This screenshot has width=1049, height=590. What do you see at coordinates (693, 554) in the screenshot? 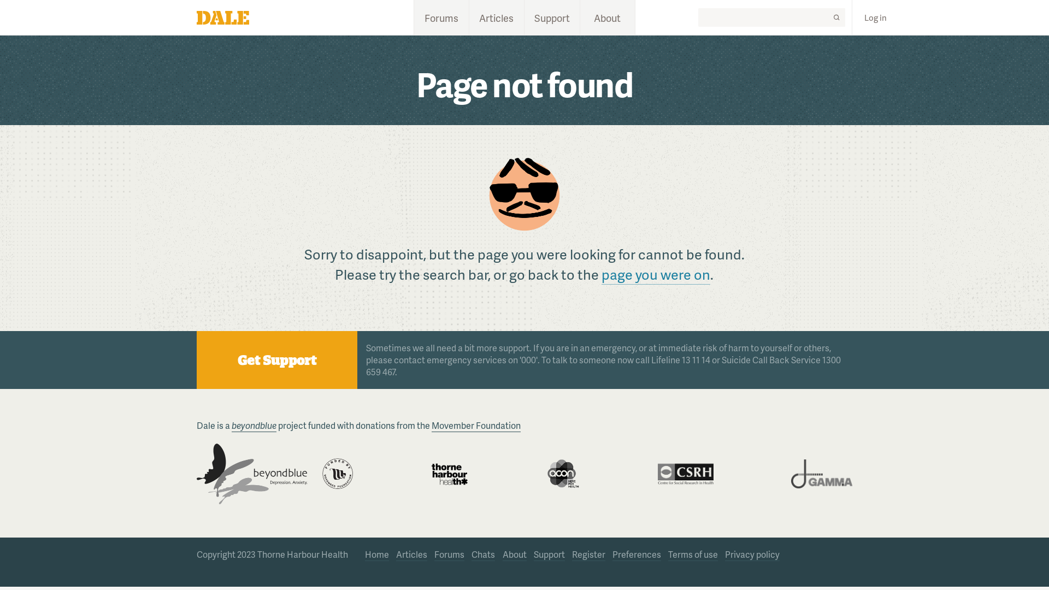
I see `Terms of use` at bounding box center [693, 554].